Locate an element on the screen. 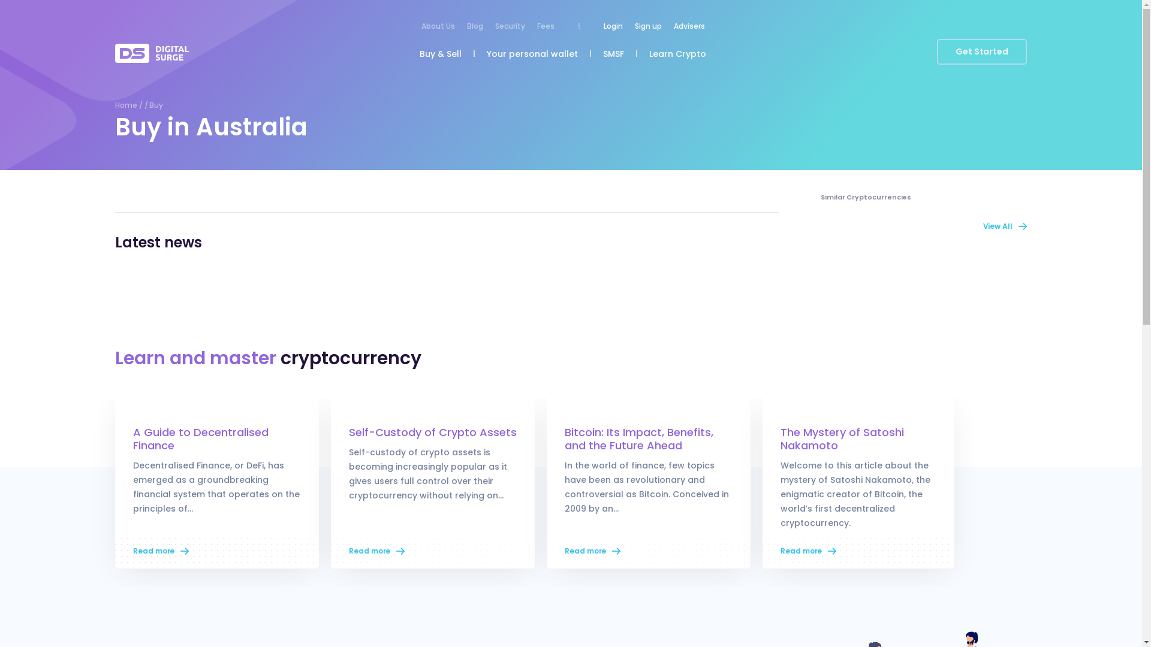  Buy & Sell is located at coordinates (441, 55).